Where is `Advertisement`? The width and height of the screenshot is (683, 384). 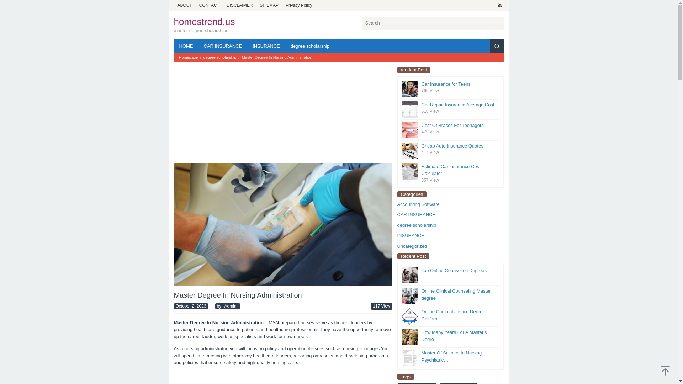 Advertisement is located at coordinates (227, 114).